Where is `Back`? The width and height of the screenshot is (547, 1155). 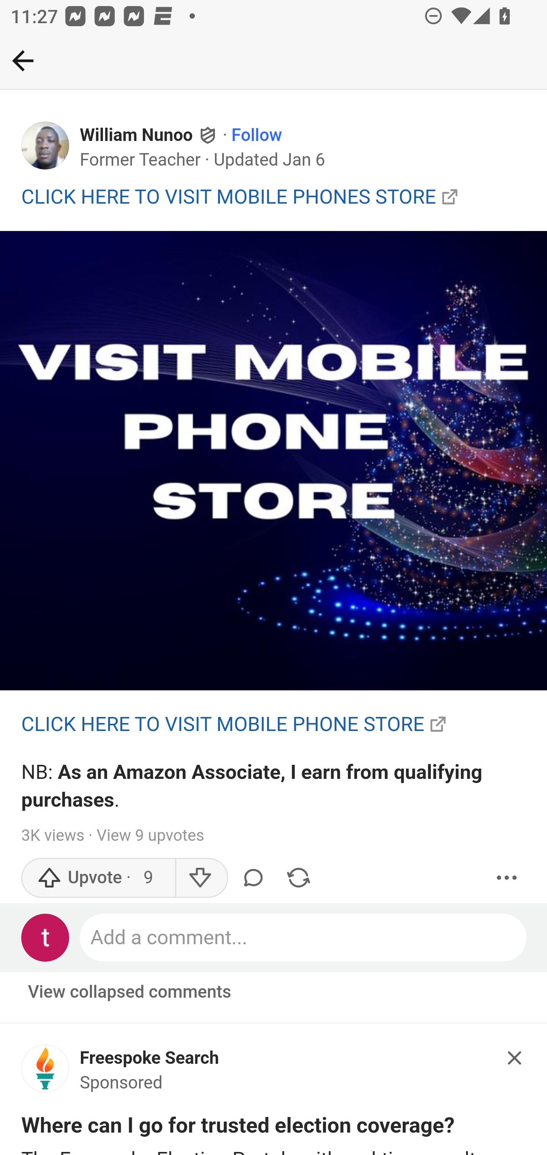 Back is located at coordinates (23, 60).